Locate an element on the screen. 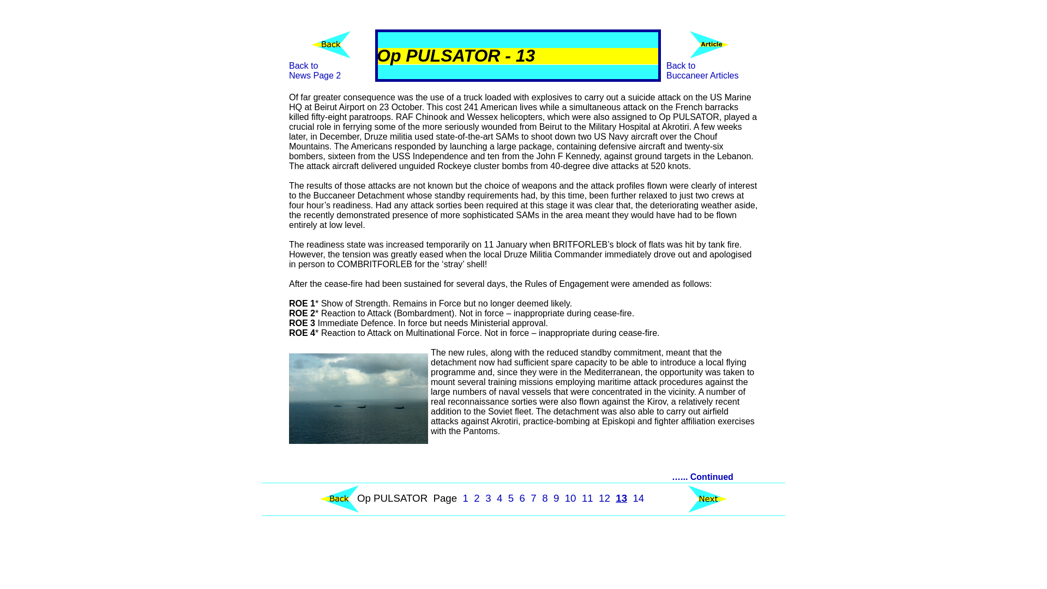 This screenshot has width=1047, height=589. 11 is located at coordinates (588, 498).